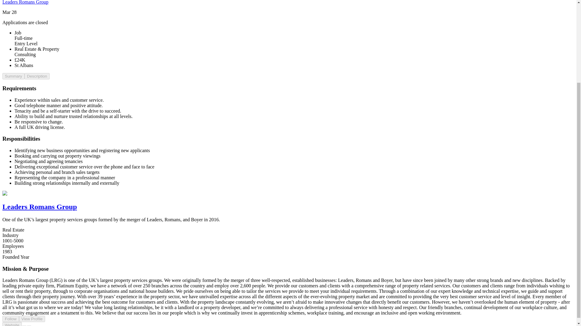 This screenshot has width=581, height=326. I want to click on View Profile, so click(32, 318).